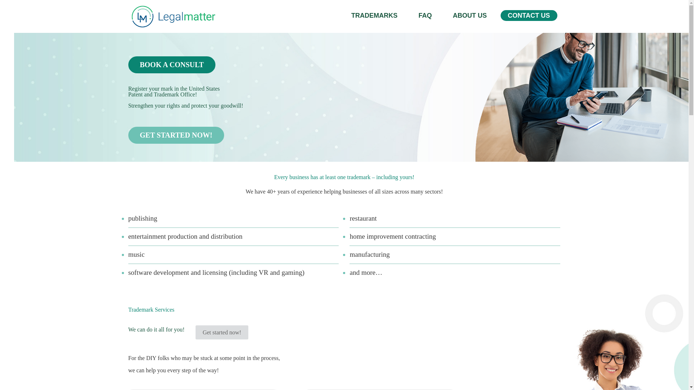 The width and height of the screenshot is (694, 390). I want to click on GET STARTED NOW!, so click(176, 135).